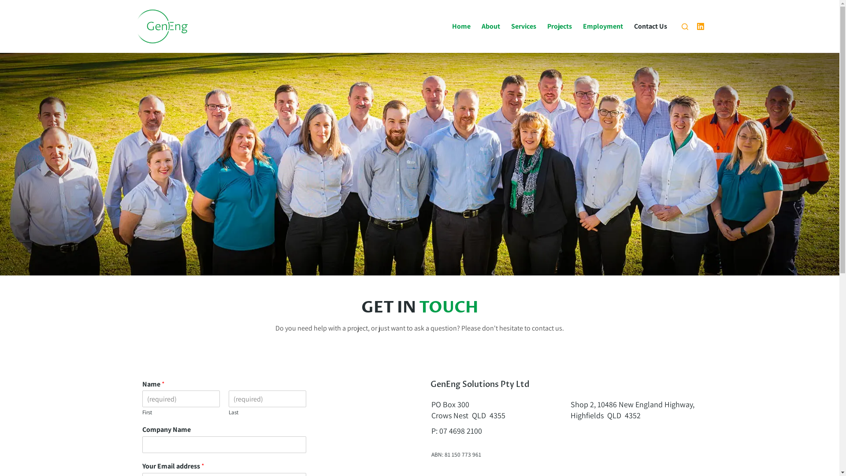 The width and height of the screenshot is (846, 476). Describe the element at coordinates (524, 26) in the screenshot. I see `Services` at that location.